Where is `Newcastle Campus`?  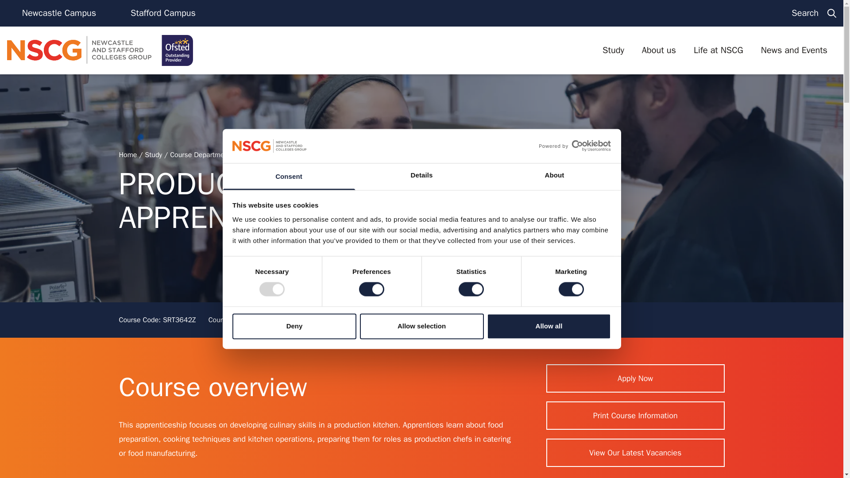 Newcastle Campus is located at coordinates (59, 13).